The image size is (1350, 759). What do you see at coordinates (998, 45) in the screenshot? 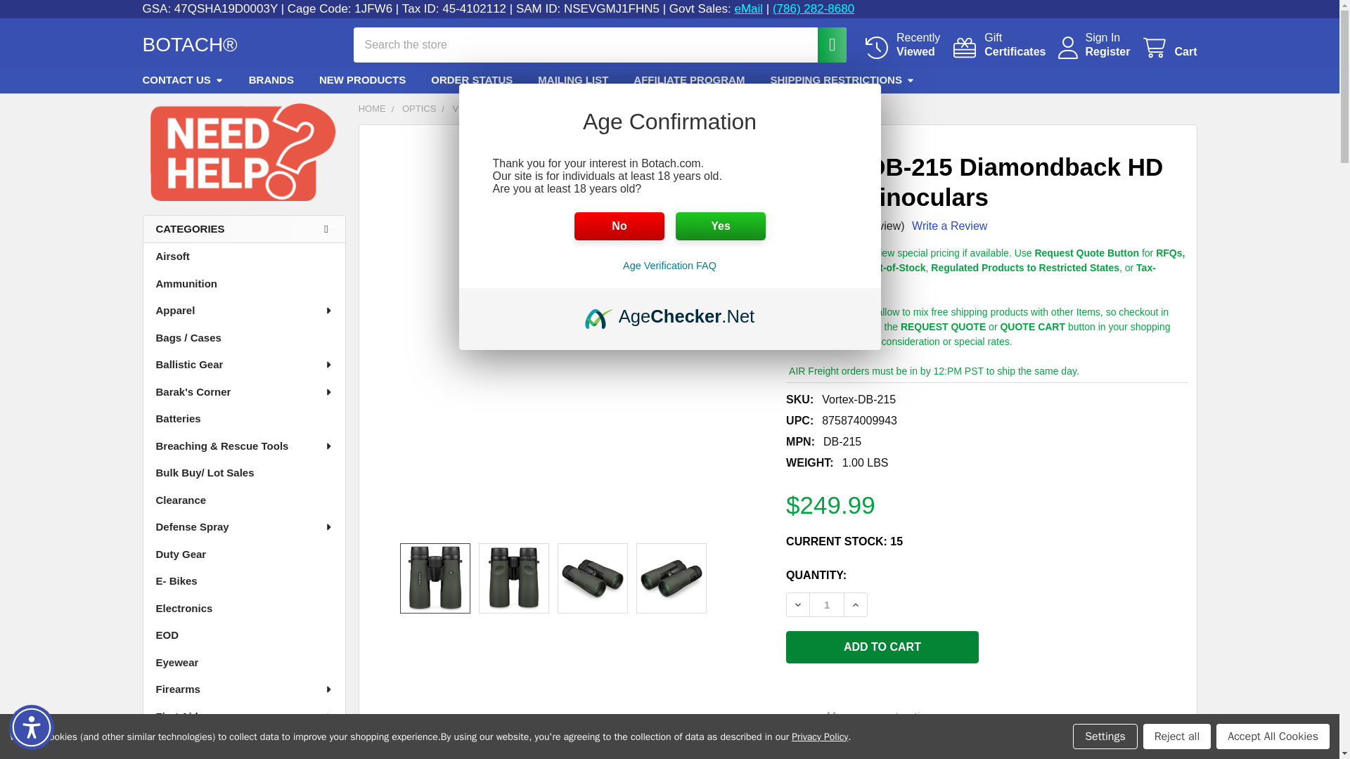
I see `Recently Viewed` at bounding box center [998, 45].